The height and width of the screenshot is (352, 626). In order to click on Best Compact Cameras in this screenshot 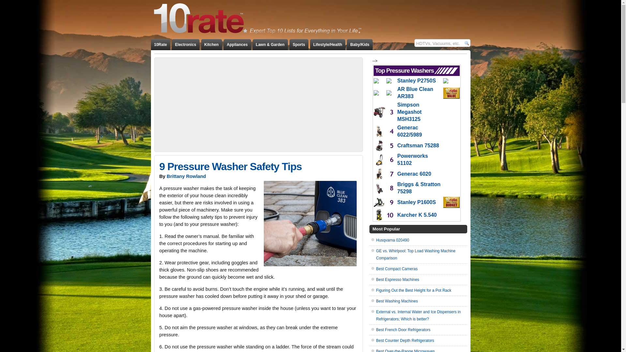, I will do `click(397, 269)`.